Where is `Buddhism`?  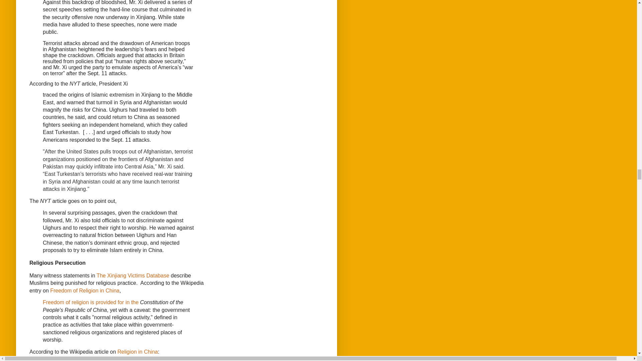
Buddhism is located at coordinates (175, 361).